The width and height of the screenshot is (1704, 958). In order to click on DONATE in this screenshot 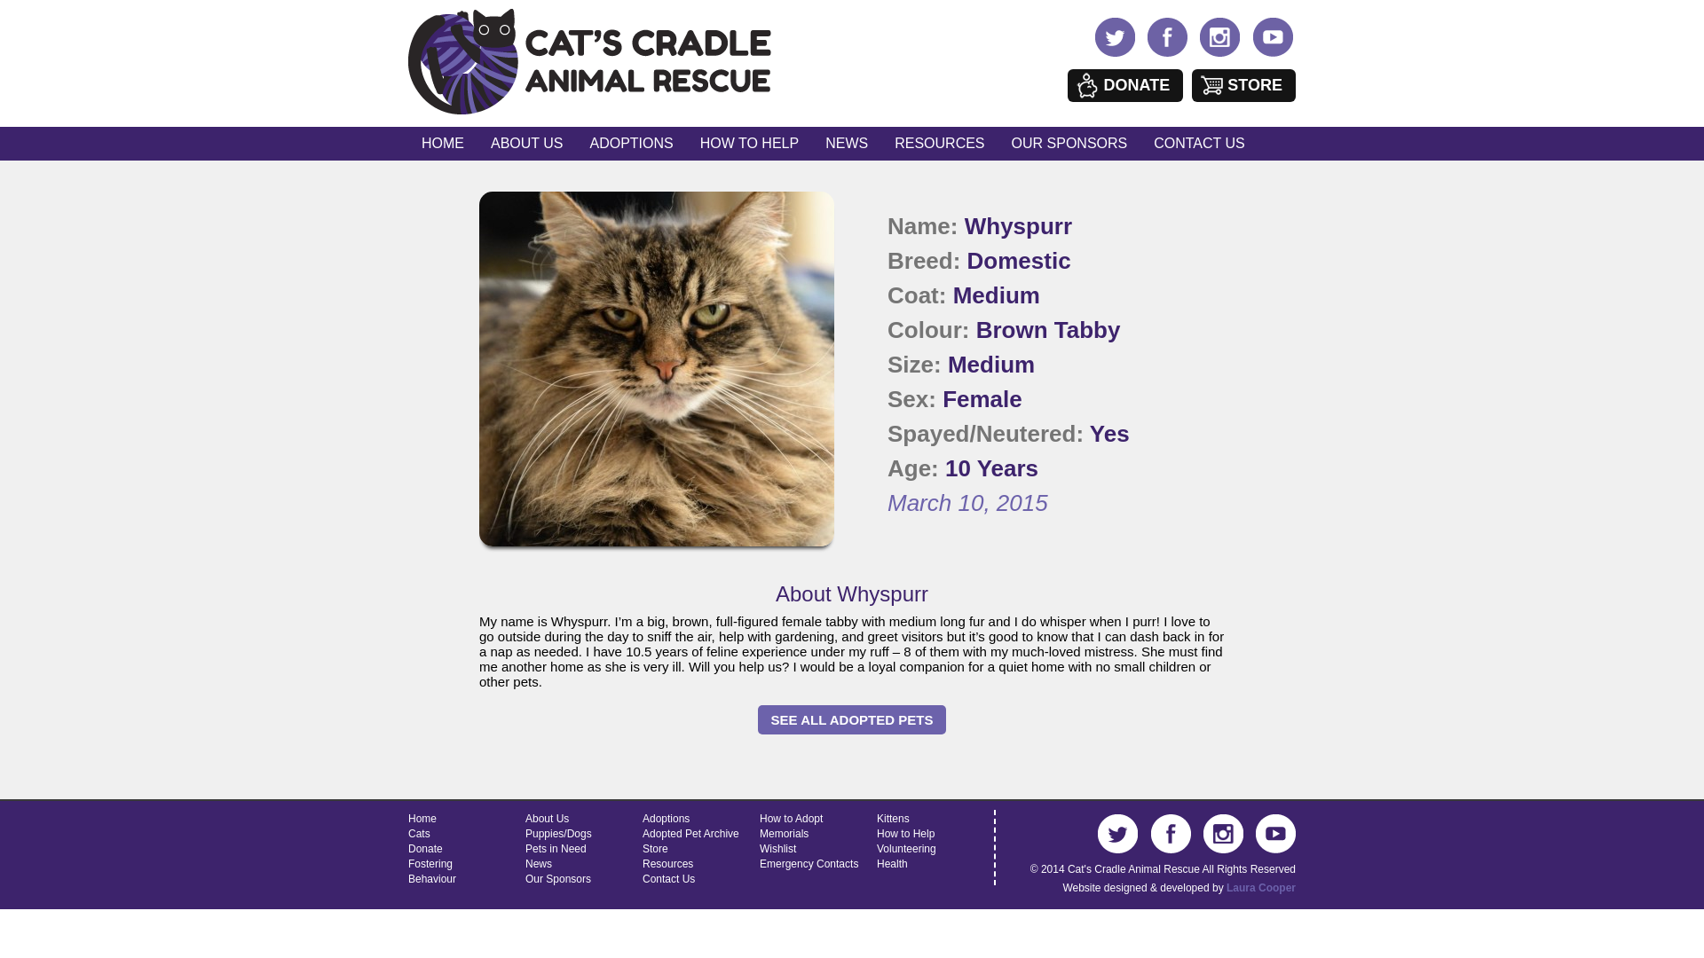, I will do `click(1125, 85)`.